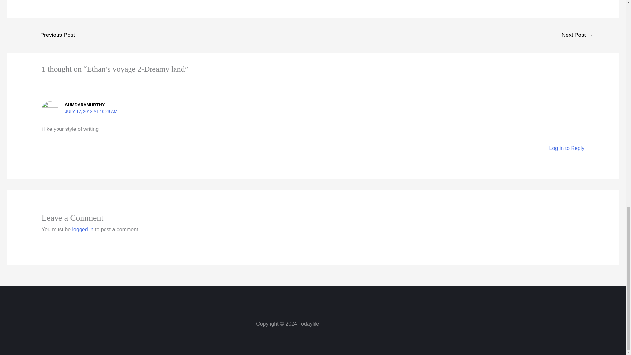 The height and width of the screenshot is (355, 631). What do you see at coordinates (91, 111) in the screenshot?
I see `JULY 17, 2018 AT 10:29 AM` at bounding box center [91, 111].